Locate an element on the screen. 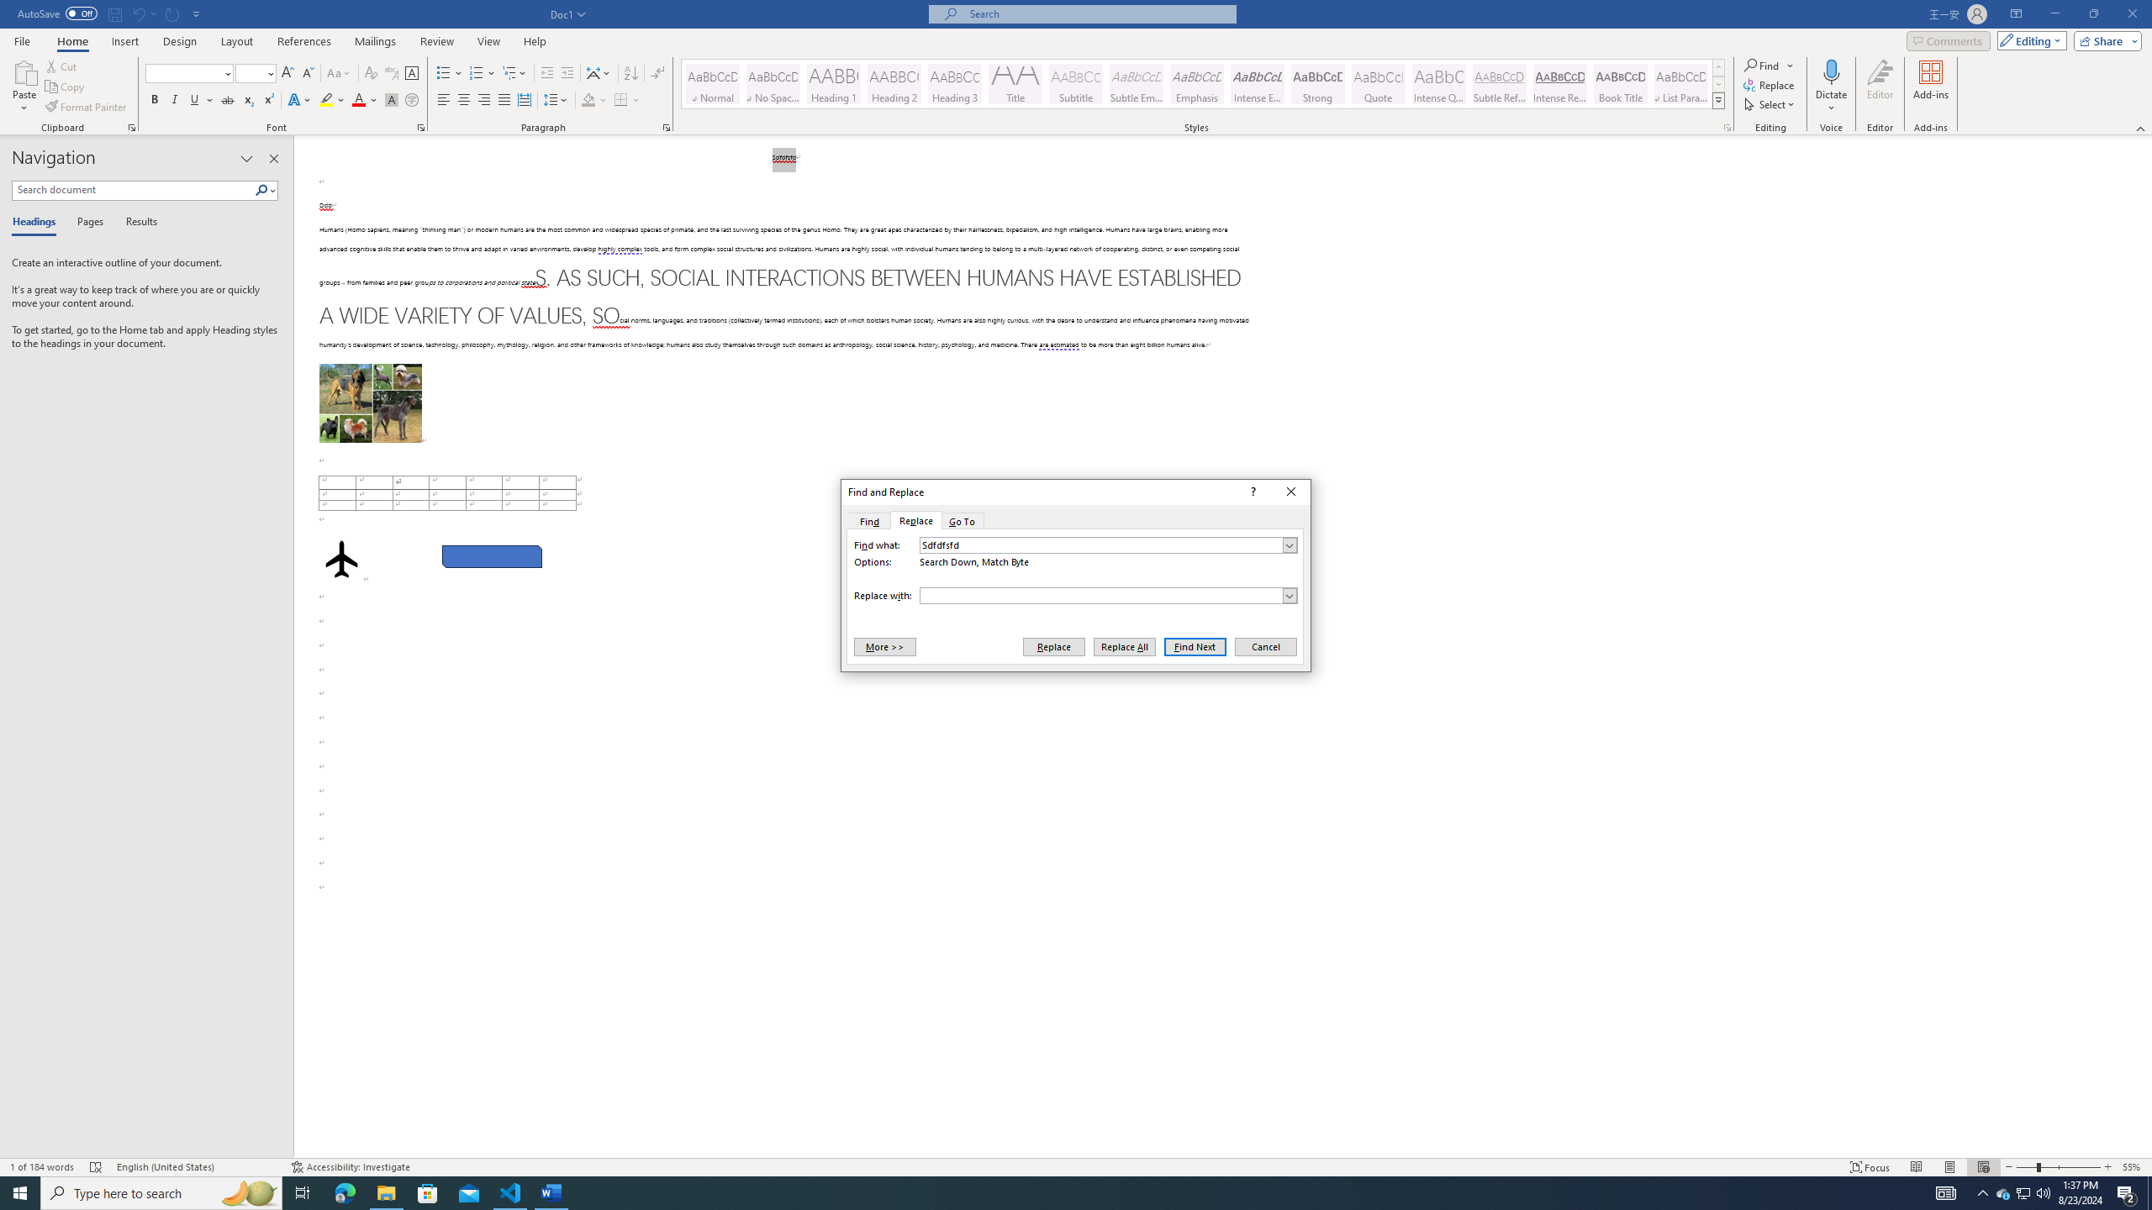 Image resolution: width=2152 pixels, height=1210 pixels. RichEdit Control is located at coordinates (1101, 595).